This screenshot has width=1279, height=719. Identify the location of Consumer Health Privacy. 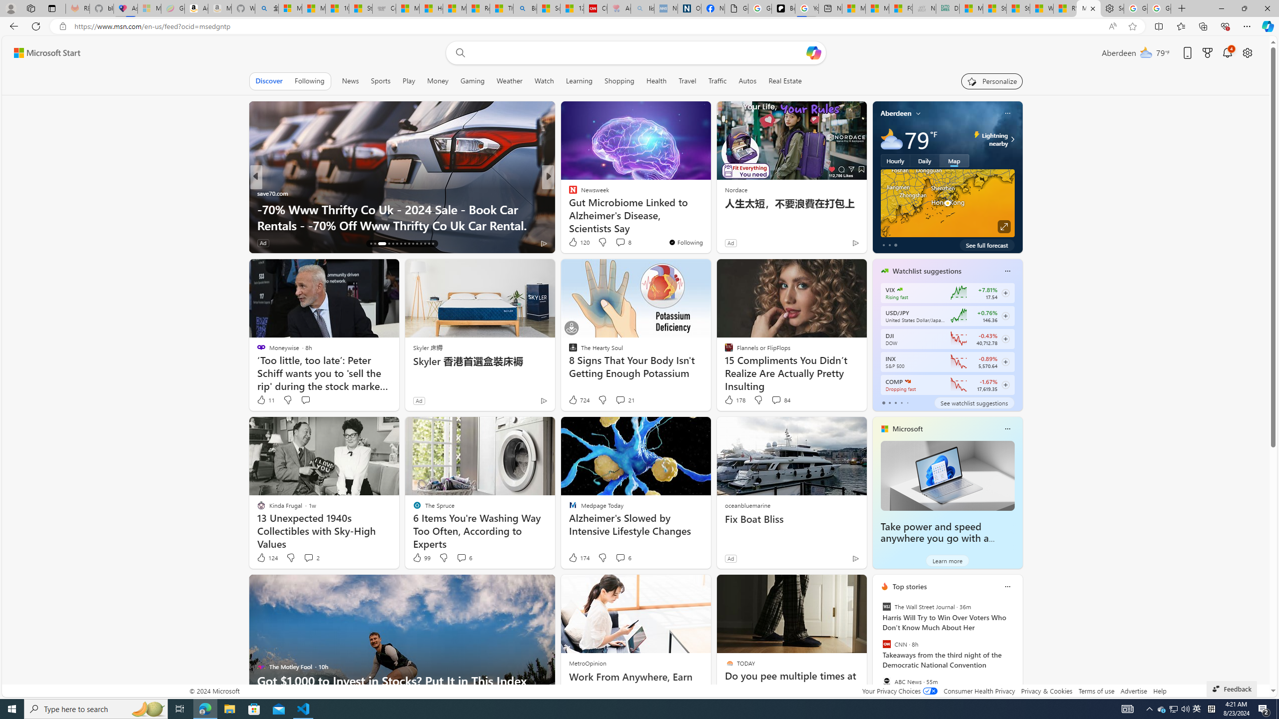
(979, 691).